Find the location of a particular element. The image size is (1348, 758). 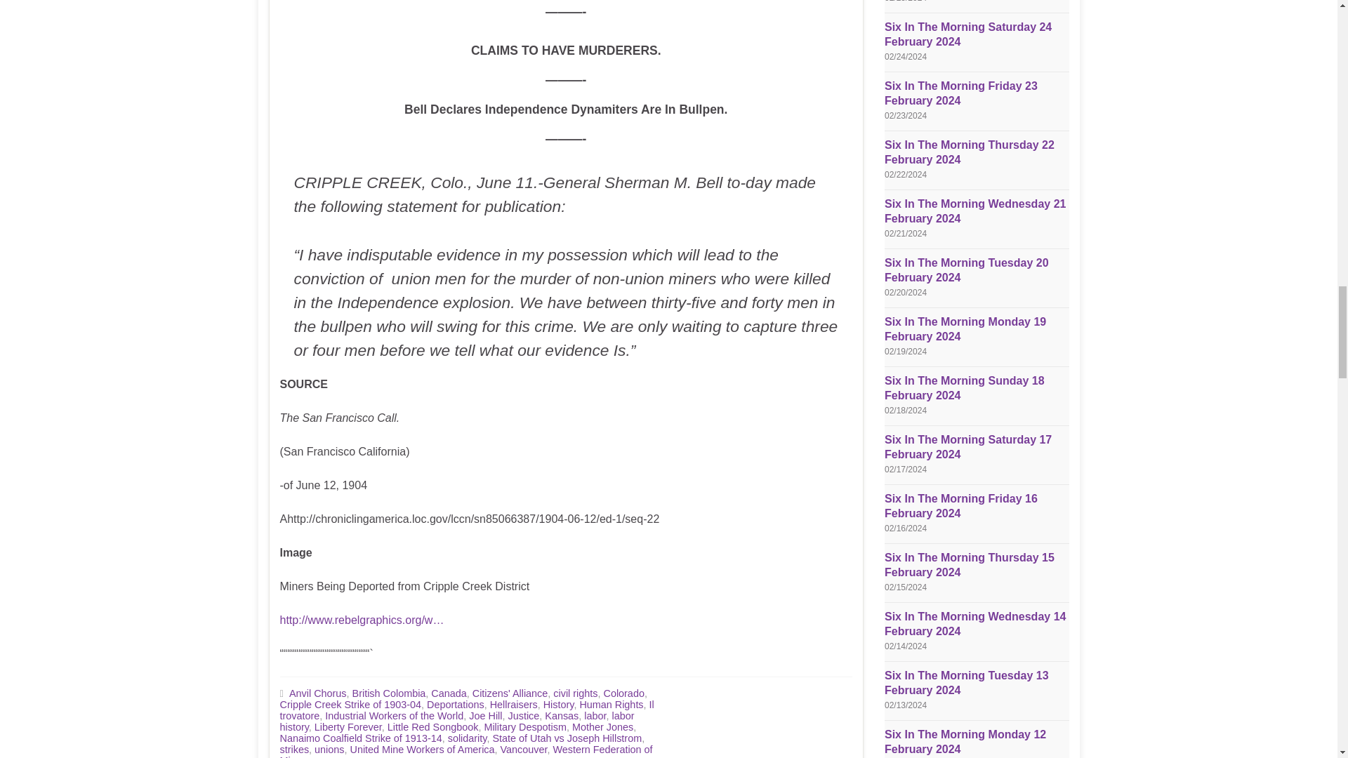

Nanaimo Coalfield Strike of 1913-14 is located at coordinates (360, 738).